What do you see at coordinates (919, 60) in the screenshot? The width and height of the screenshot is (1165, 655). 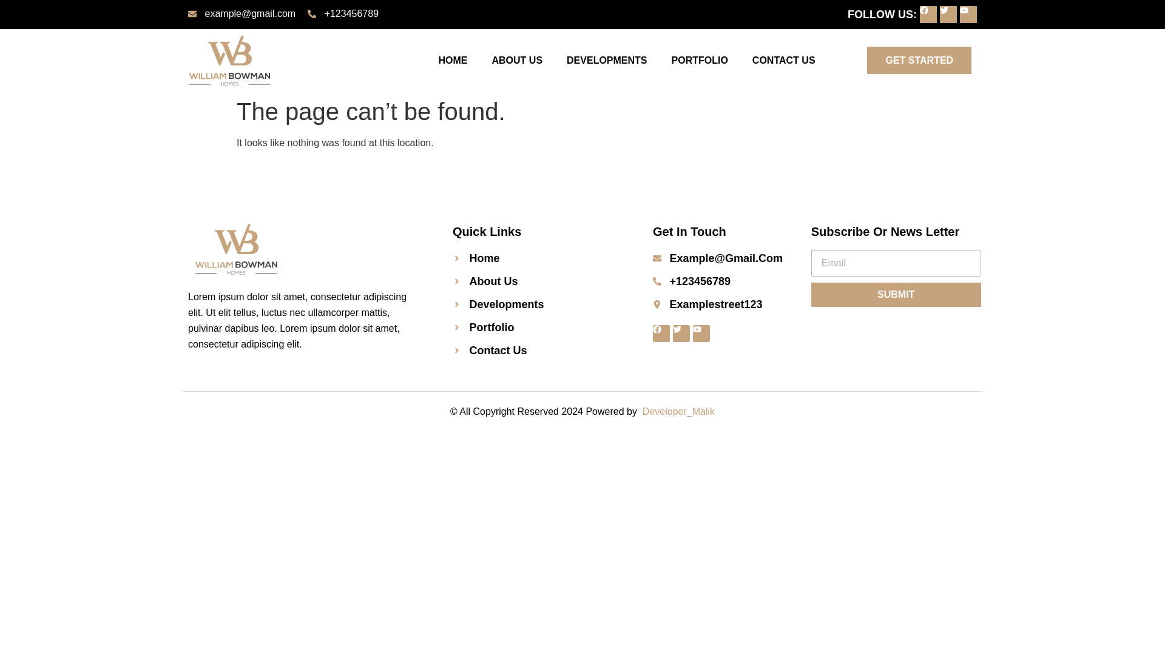 I see `GET STARTED` at bounding box center [919, 60].